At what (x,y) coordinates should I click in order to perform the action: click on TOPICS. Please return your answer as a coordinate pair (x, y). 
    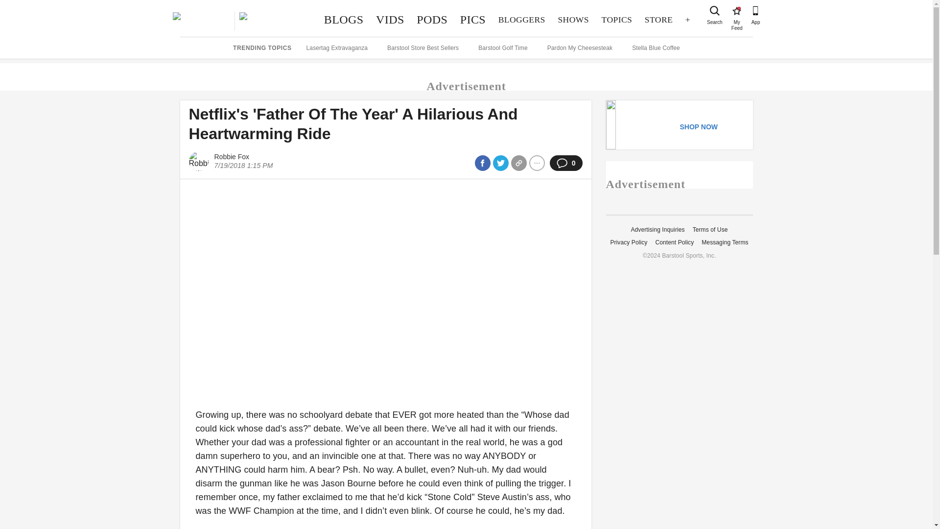
    Looking at the image, I should click on (473, 20).